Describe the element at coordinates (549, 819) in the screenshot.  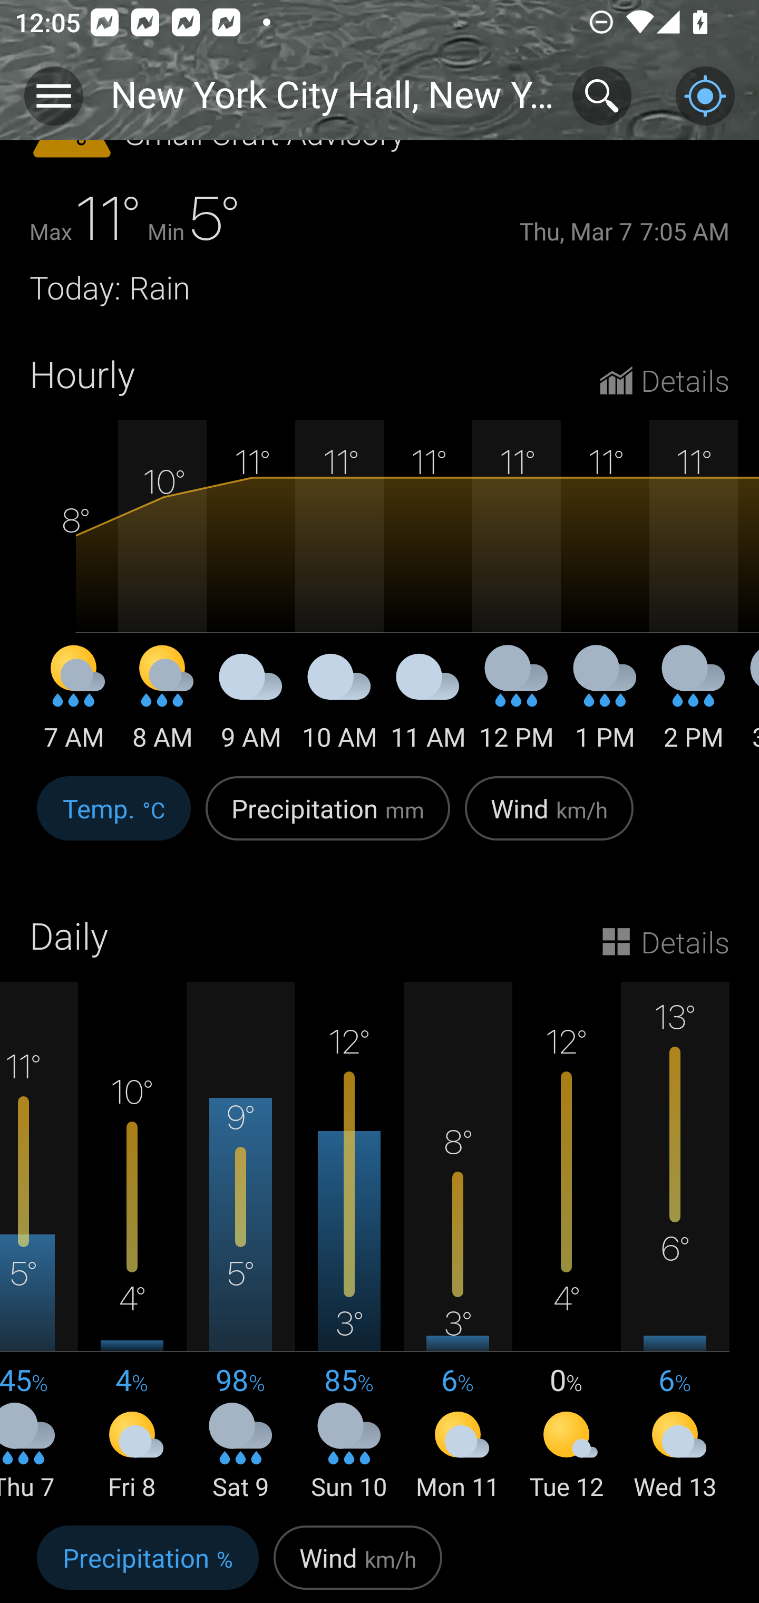
I see `Wind km/h` at that location.